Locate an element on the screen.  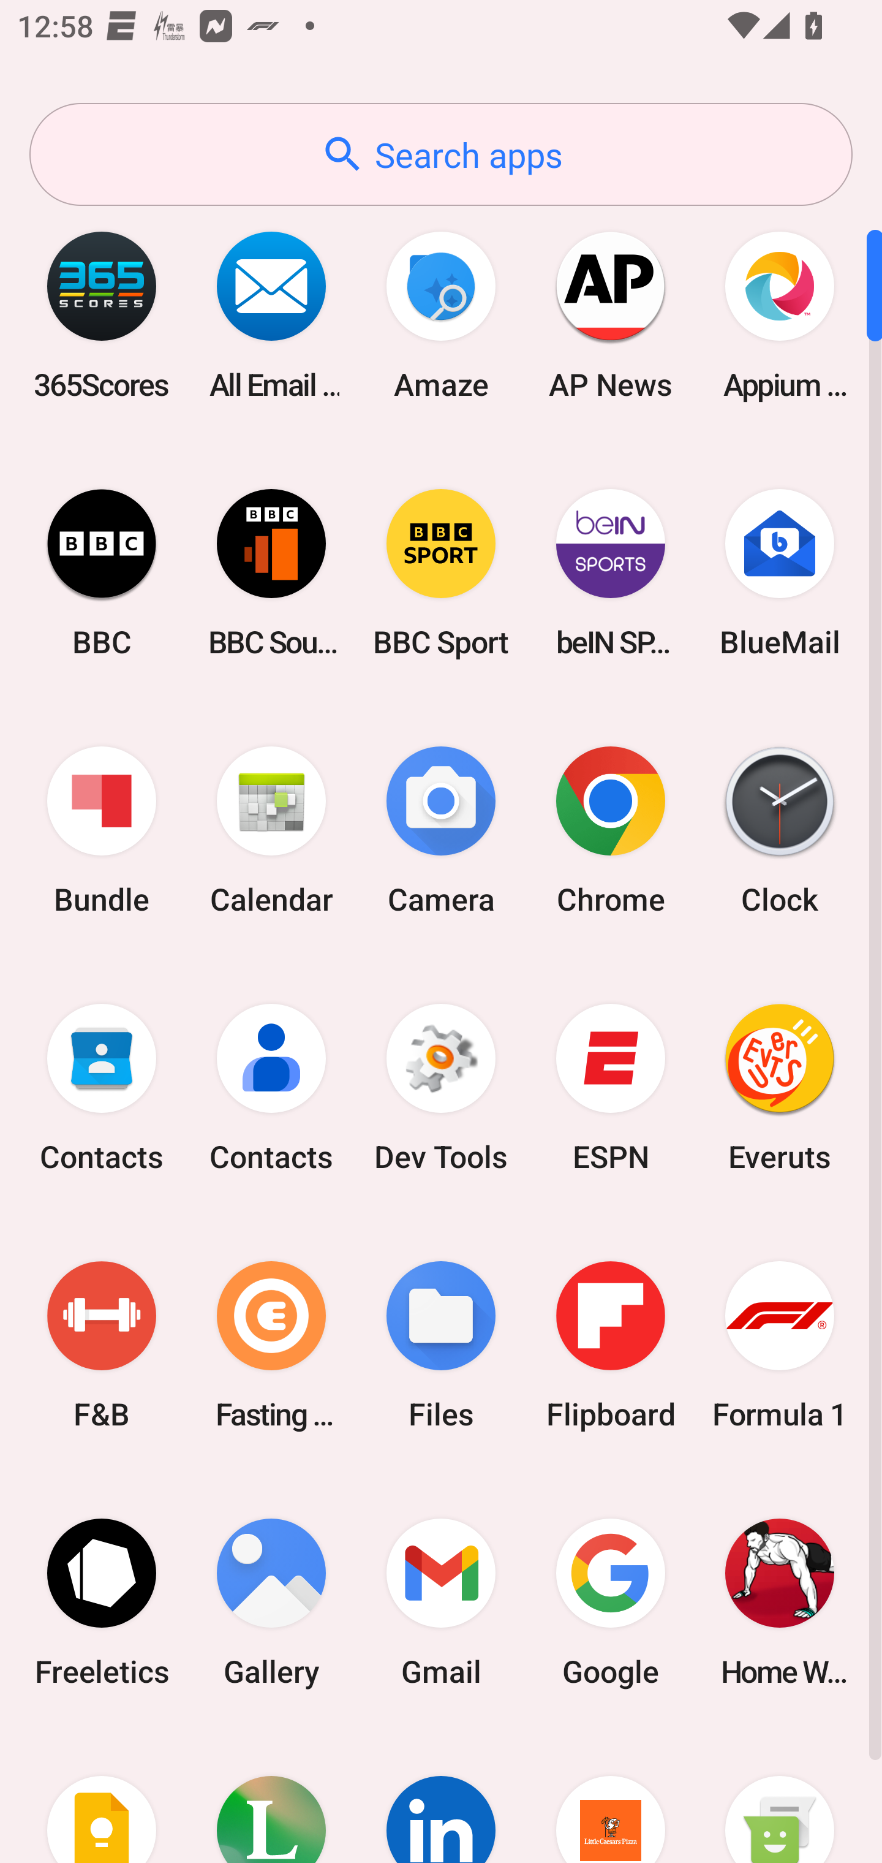
Google is located at coordinates (610, 1602).